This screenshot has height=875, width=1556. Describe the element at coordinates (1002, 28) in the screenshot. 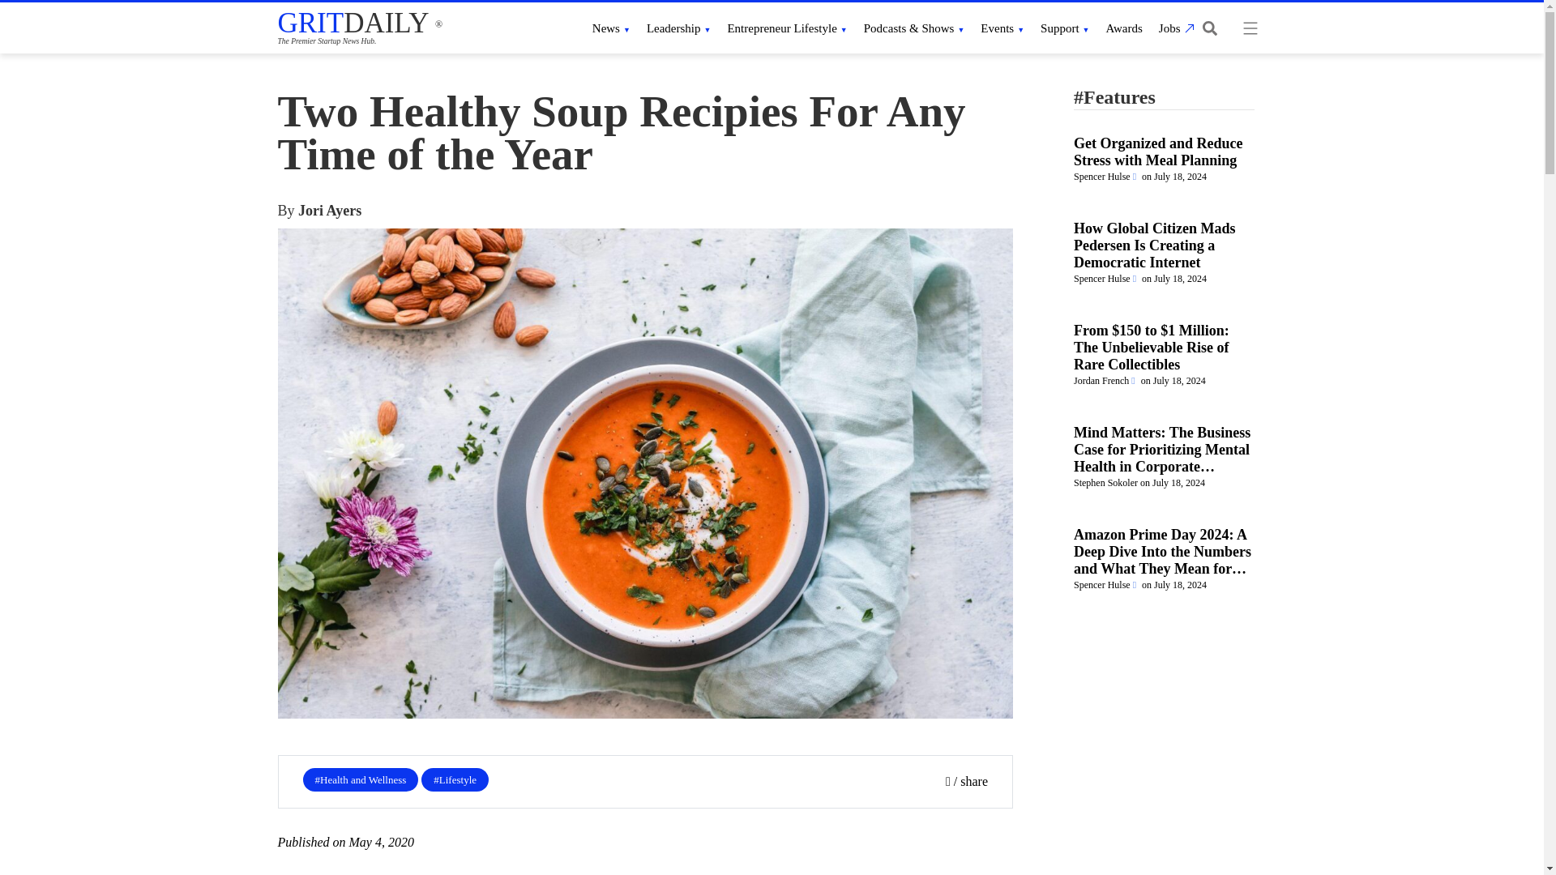

I see `Events` at that location.